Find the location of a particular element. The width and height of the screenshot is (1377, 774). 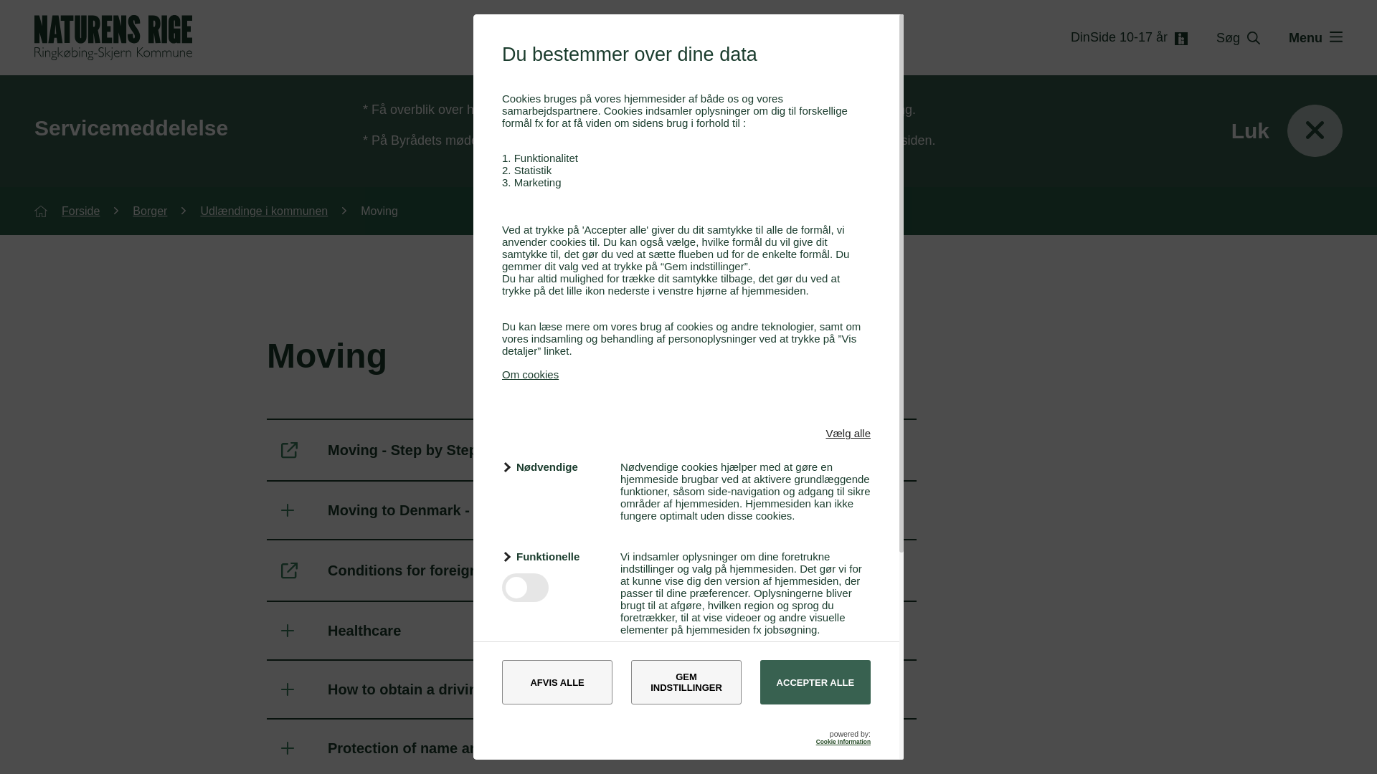

GEM INDSTILLINGER is located at coordinates (686, 682).